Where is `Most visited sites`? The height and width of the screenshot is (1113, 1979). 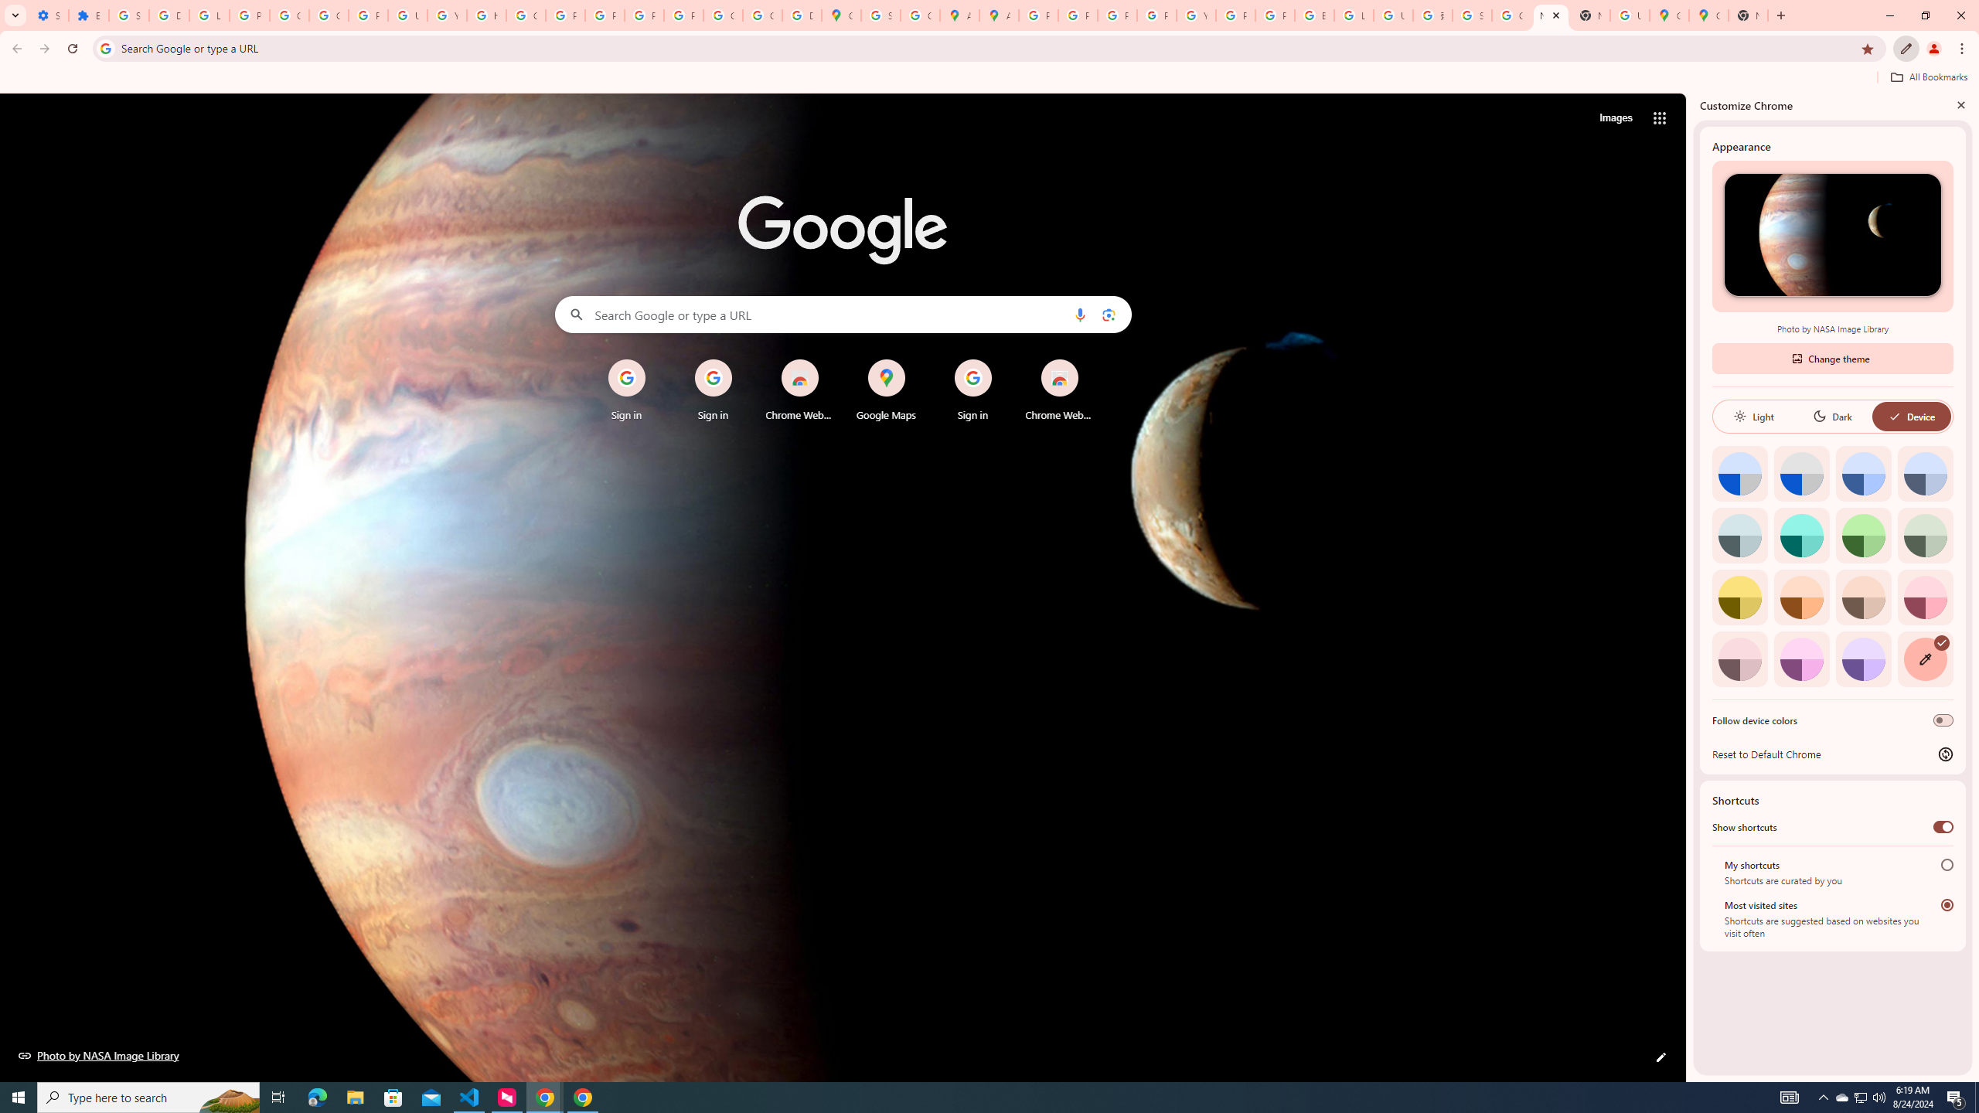 Most visited sites is located at coordinates (1947, 904).